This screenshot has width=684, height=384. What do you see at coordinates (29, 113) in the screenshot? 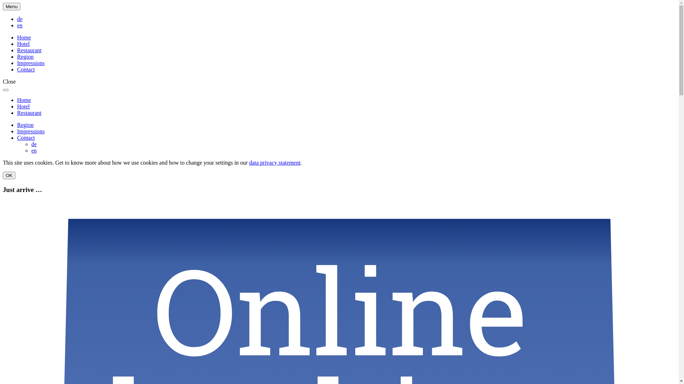
I see `Restaurant` at bounding box center [29, 113].